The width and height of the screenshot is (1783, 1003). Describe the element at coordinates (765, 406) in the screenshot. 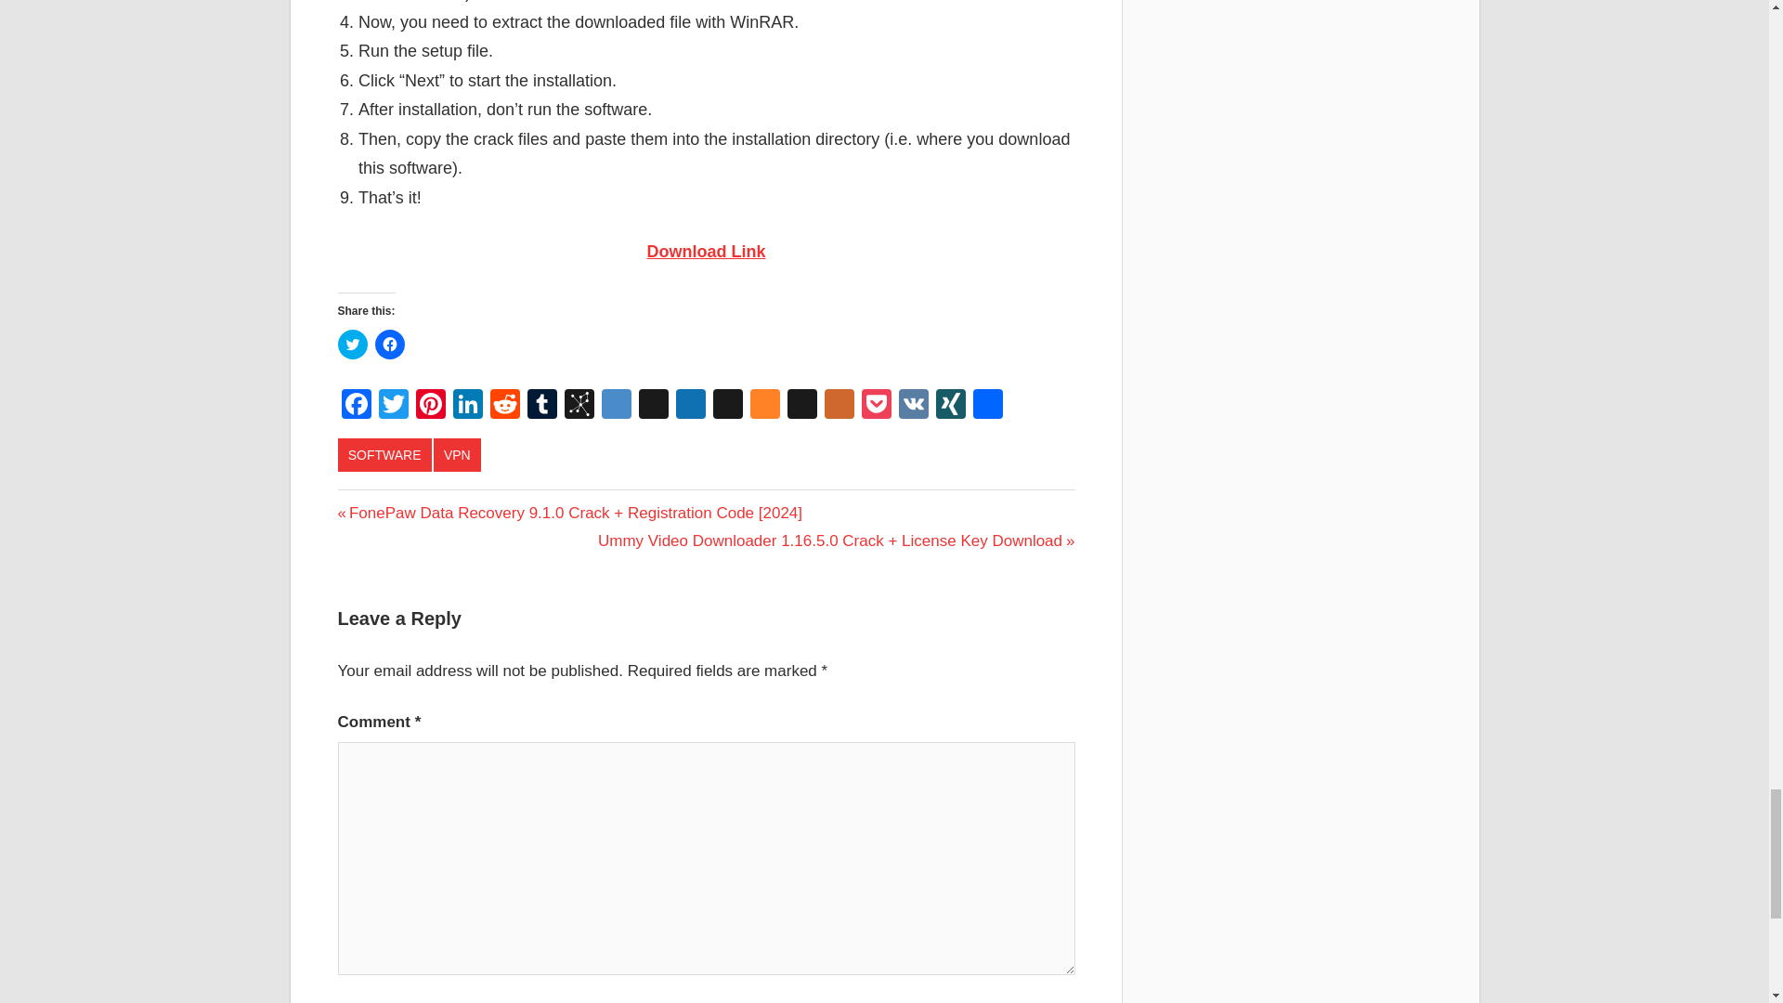

I see `Mix` at that location.